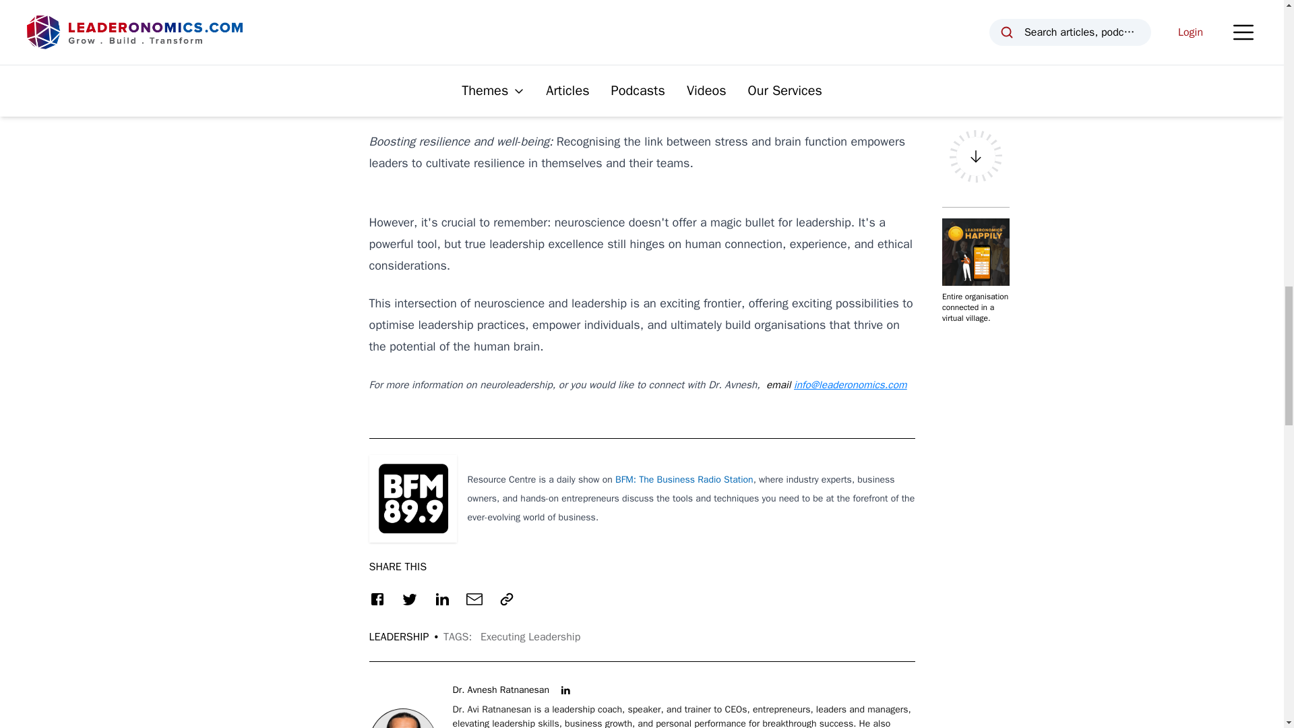 This screenshot has height=728, width=1294. What do you see at coordinates (501, 690) in the screenshot?
I see `Dr. Avnesh Ratnanesan` at bounding box center [501, 690].